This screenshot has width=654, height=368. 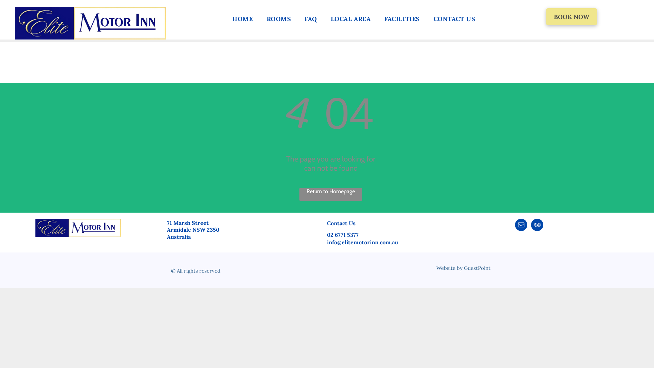 What do you see at coordinates (331, 194) in the screenshot?
I see `Return to Homepage` at bounding box center [331, 194].